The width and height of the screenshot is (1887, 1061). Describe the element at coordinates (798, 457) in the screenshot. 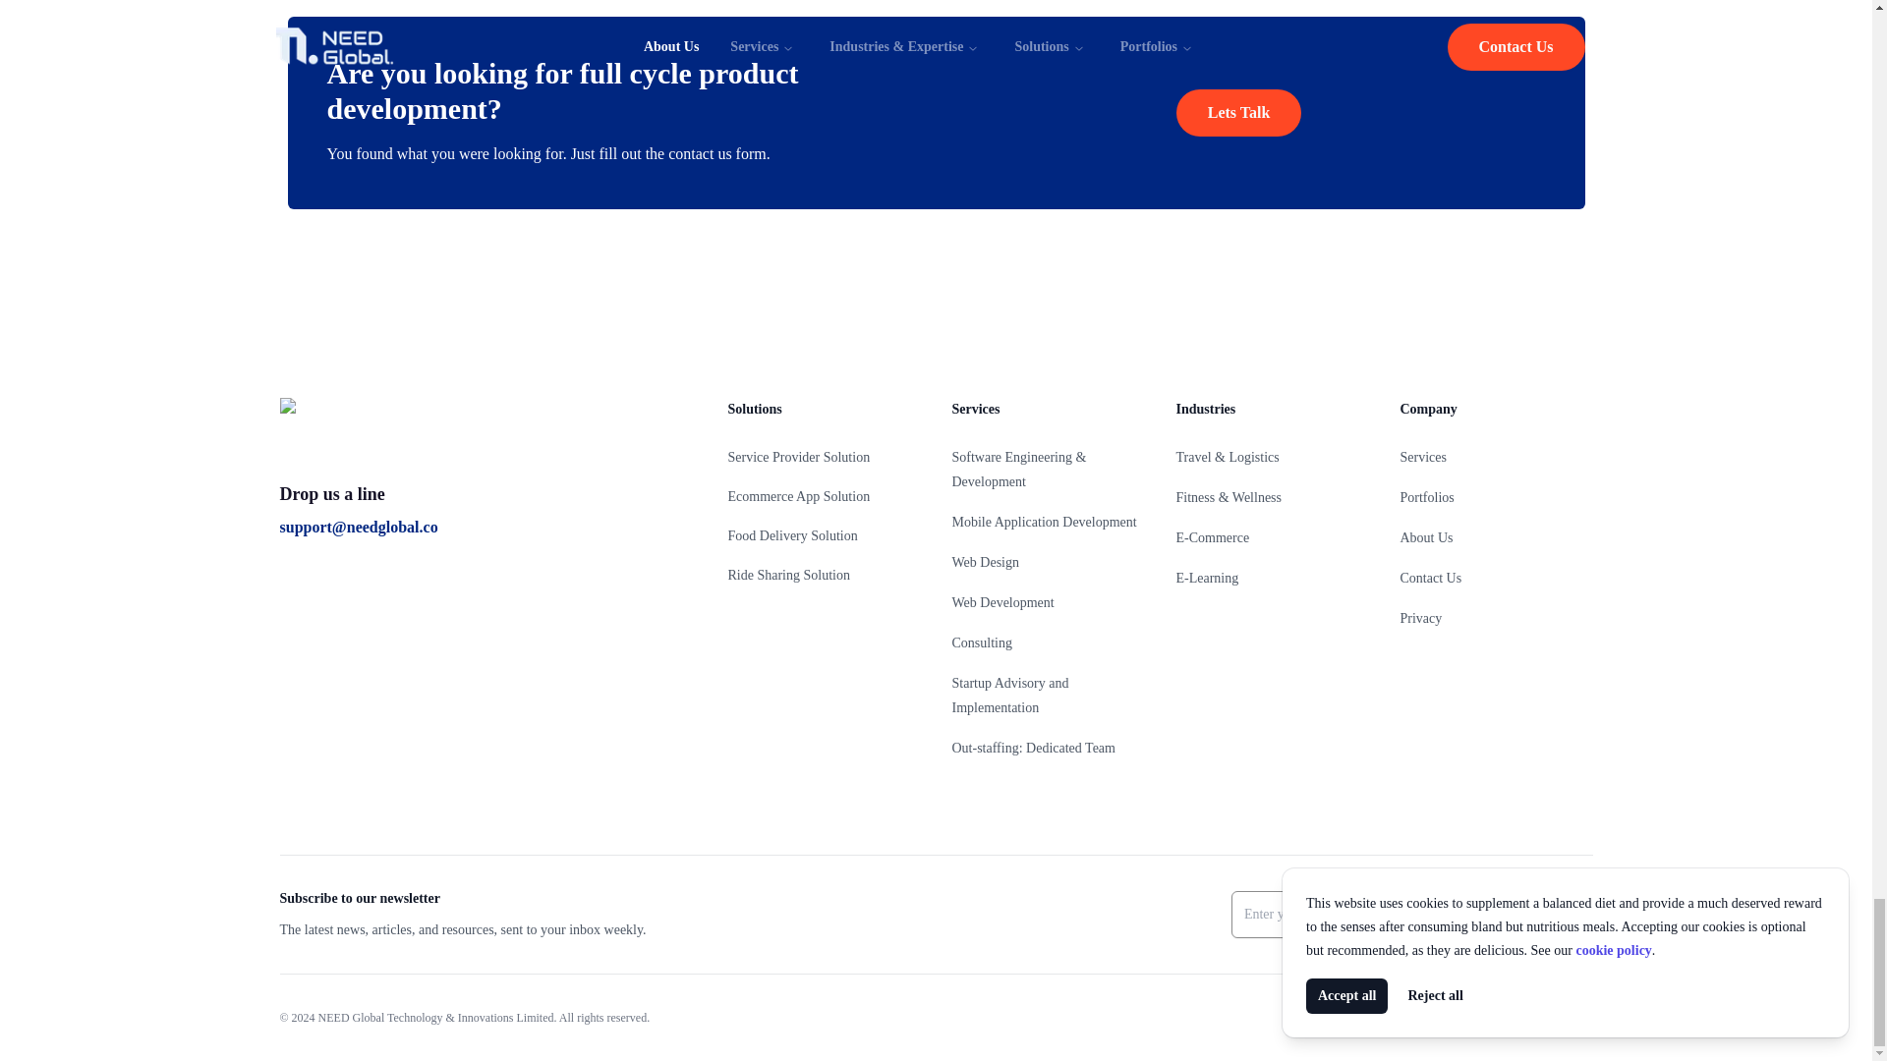

I see `Service Provider Solution` at that location.